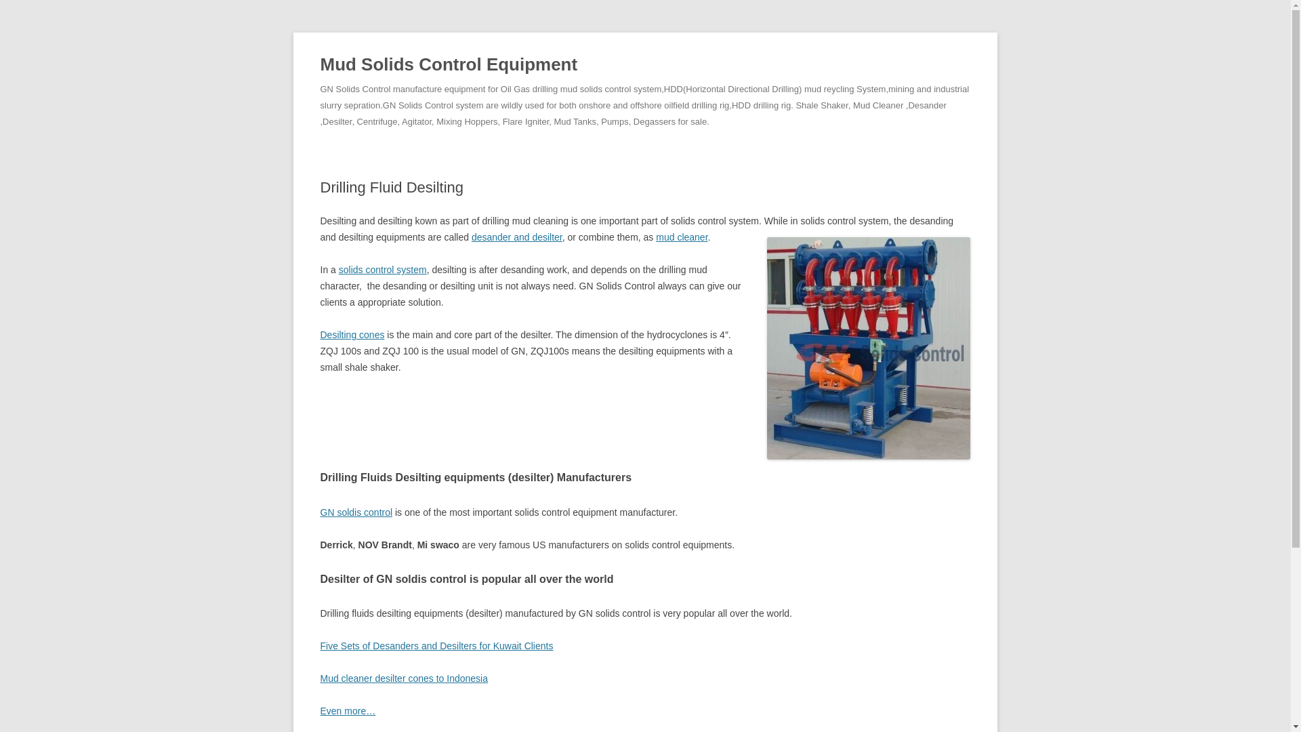 The image size is (1301, 732). Describe the element at coordinates (403, 678) in the screenshot. I see `Mud cleaner desilter cones to Indonesia` at that location.